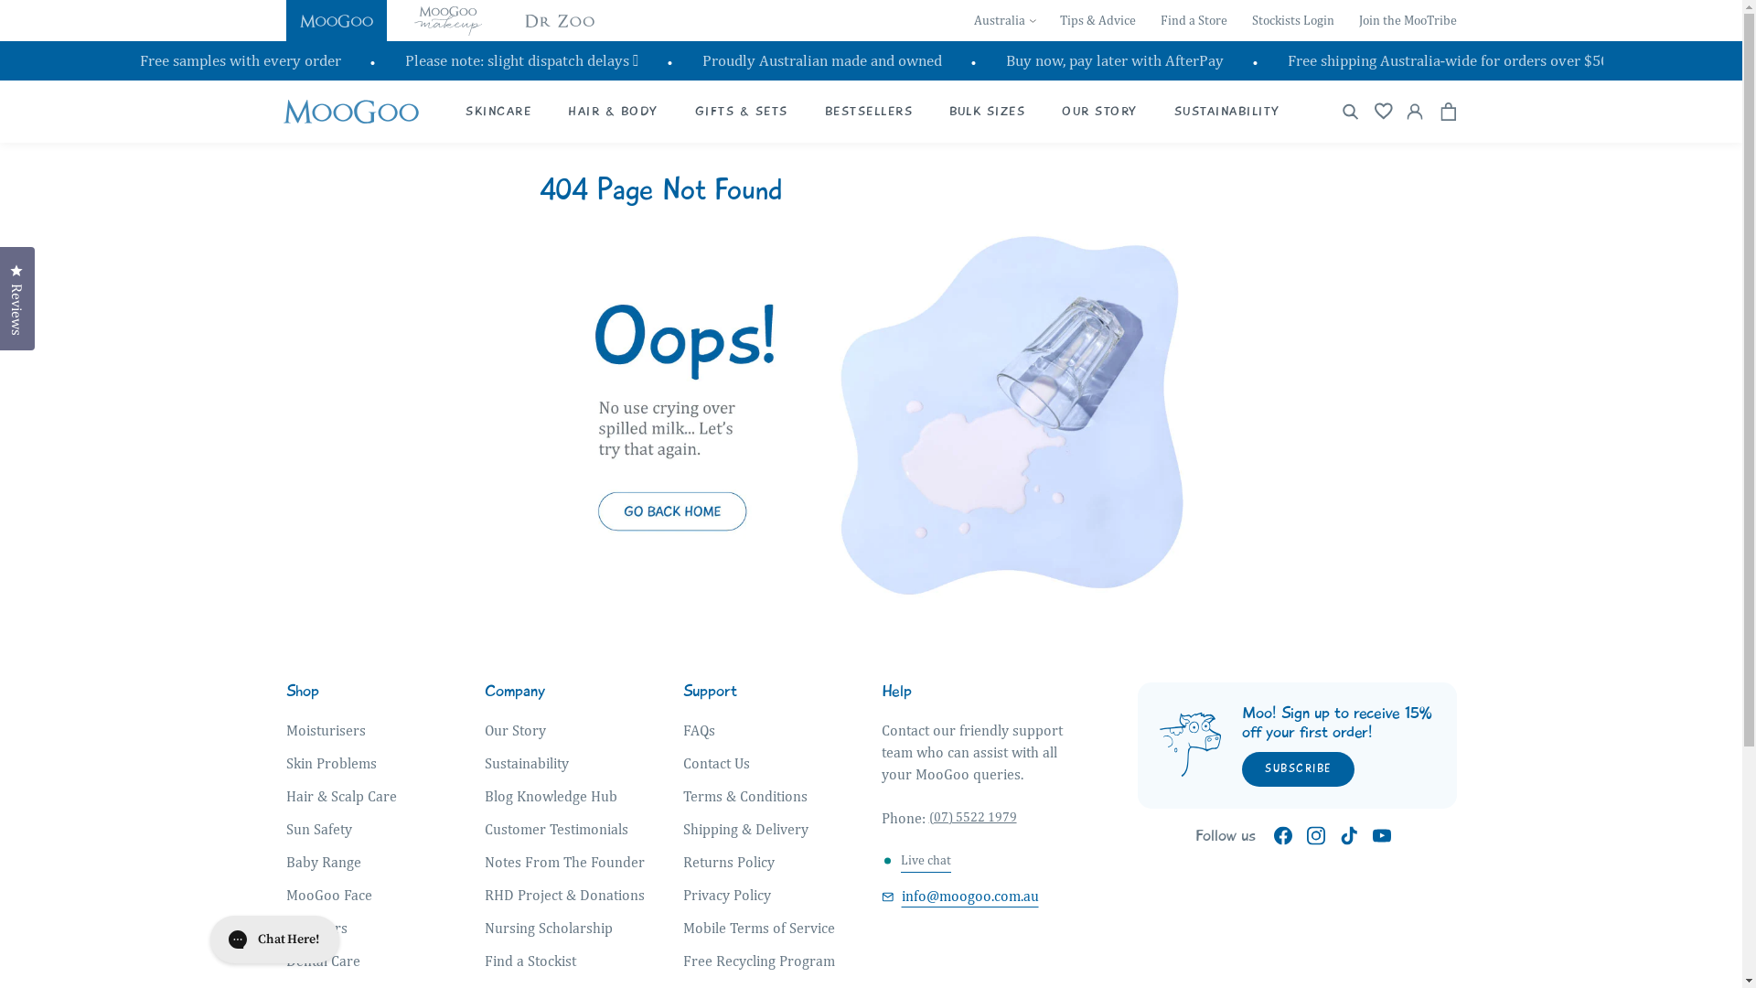 This screenshot has height=988, width=1756. Describe the element at coordinates (1408, 20) in the screenshot. I see `Join the MooTribe` at that location.